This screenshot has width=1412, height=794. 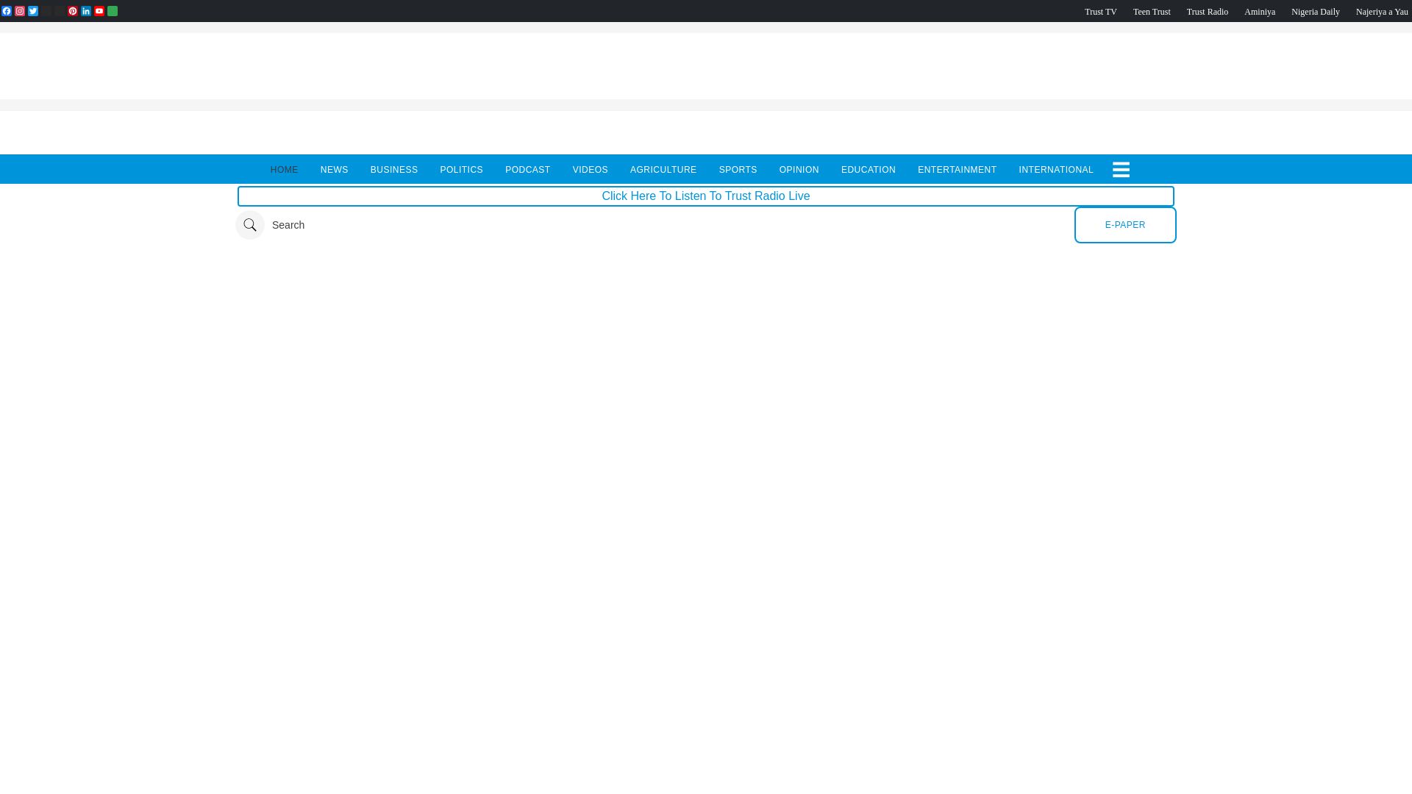 What do you see at coordinates (1152, 11) in the screenshot?
I see `Teen Trust` at bounding box center [1152, 11].